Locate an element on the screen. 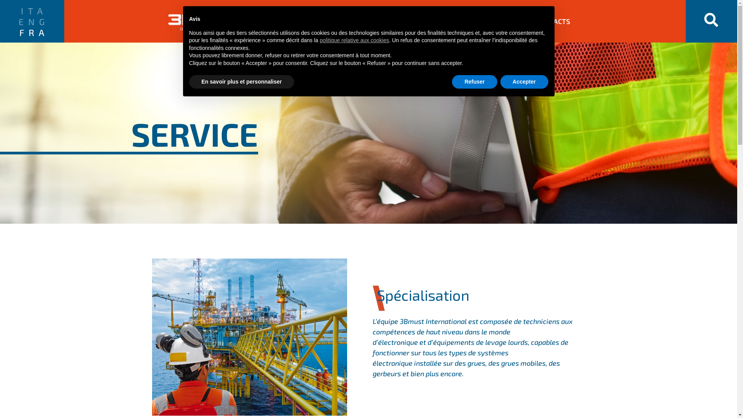 The height and width of the screenshot is (418, 743). En savoir plus et personnaliser is located at coordinates (241, 82).